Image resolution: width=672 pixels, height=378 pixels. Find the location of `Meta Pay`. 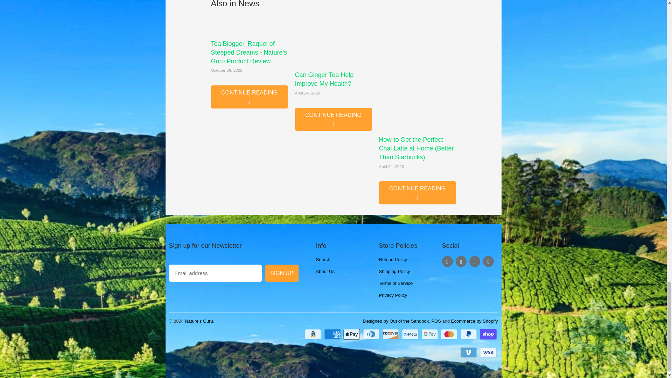

Meta Pay is located at coordinates (411, 334).